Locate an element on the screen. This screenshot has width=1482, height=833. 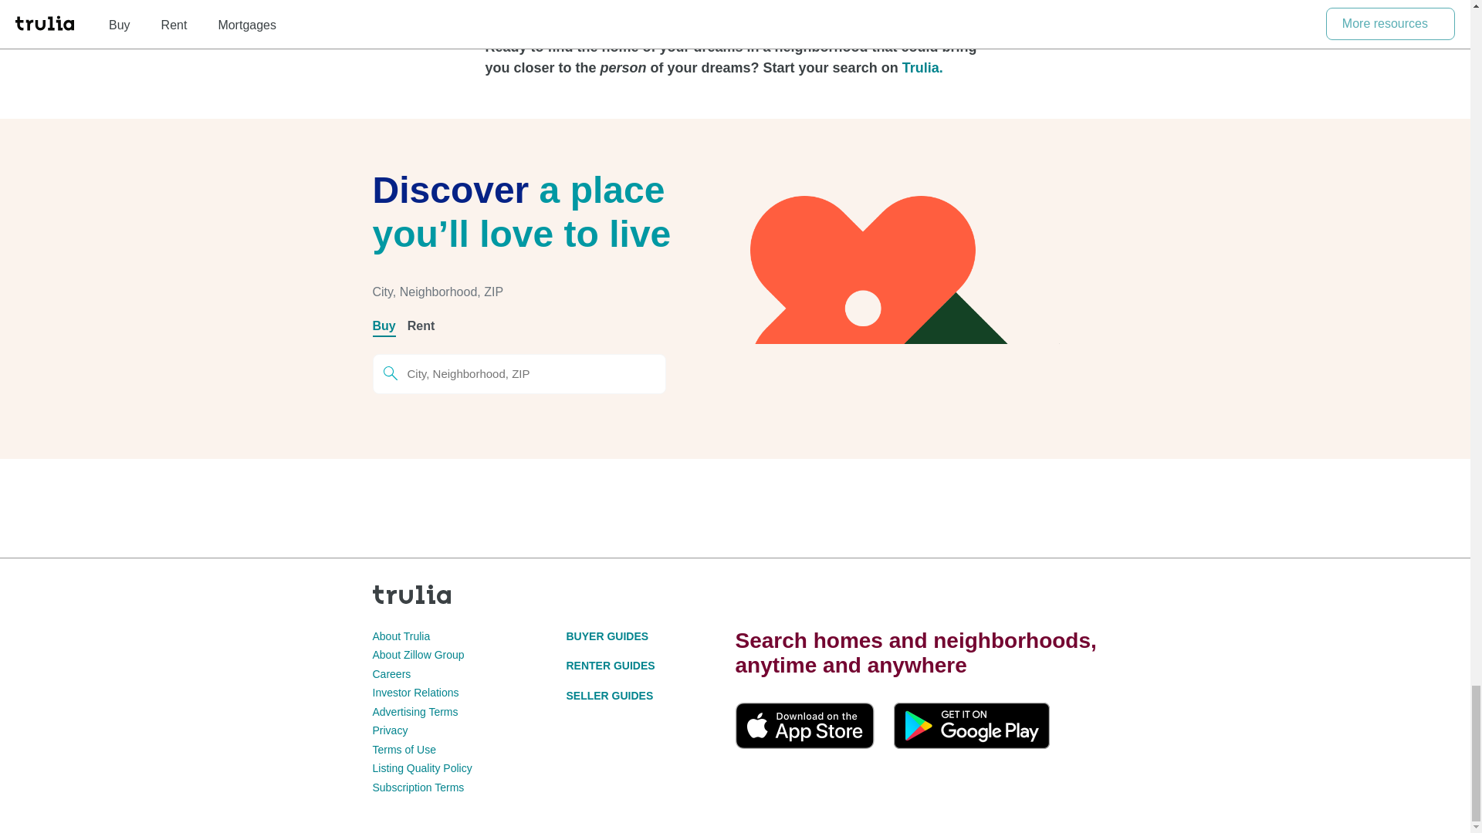
Download Android App is located at coordinates (971, 725).